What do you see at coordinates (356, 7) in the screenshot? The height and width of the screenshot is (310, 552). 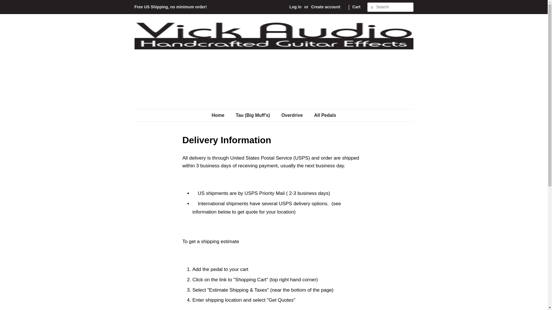 I see `Cart` at bounding box center [356, 7].